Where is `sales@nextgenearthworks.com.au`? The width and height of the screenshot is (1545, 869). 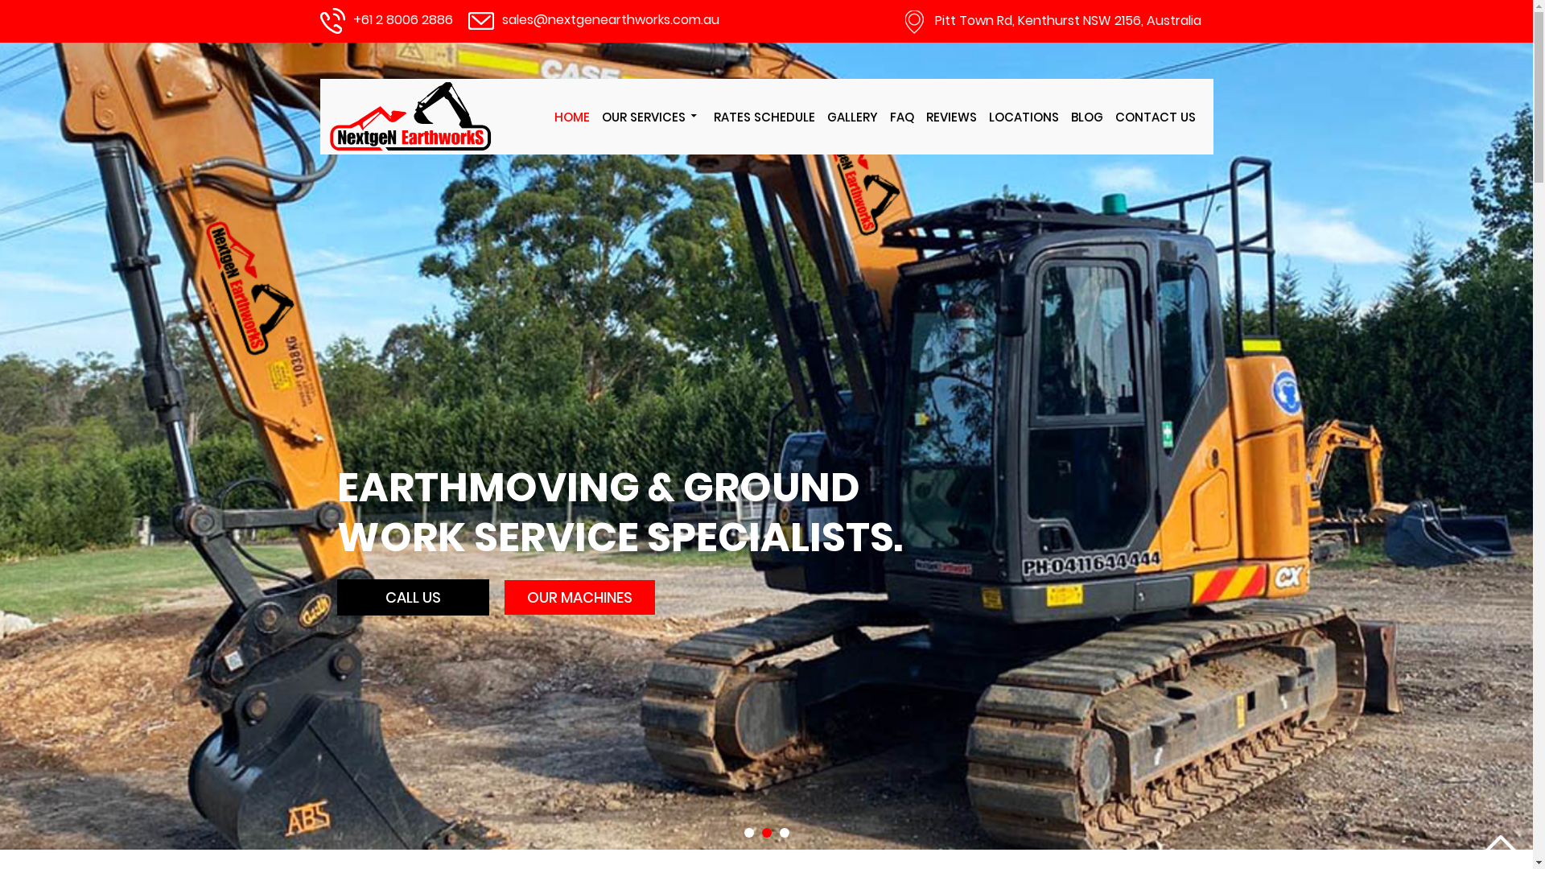 sales@nextgenearthworks.com.au is located at coordinates (611, 19).